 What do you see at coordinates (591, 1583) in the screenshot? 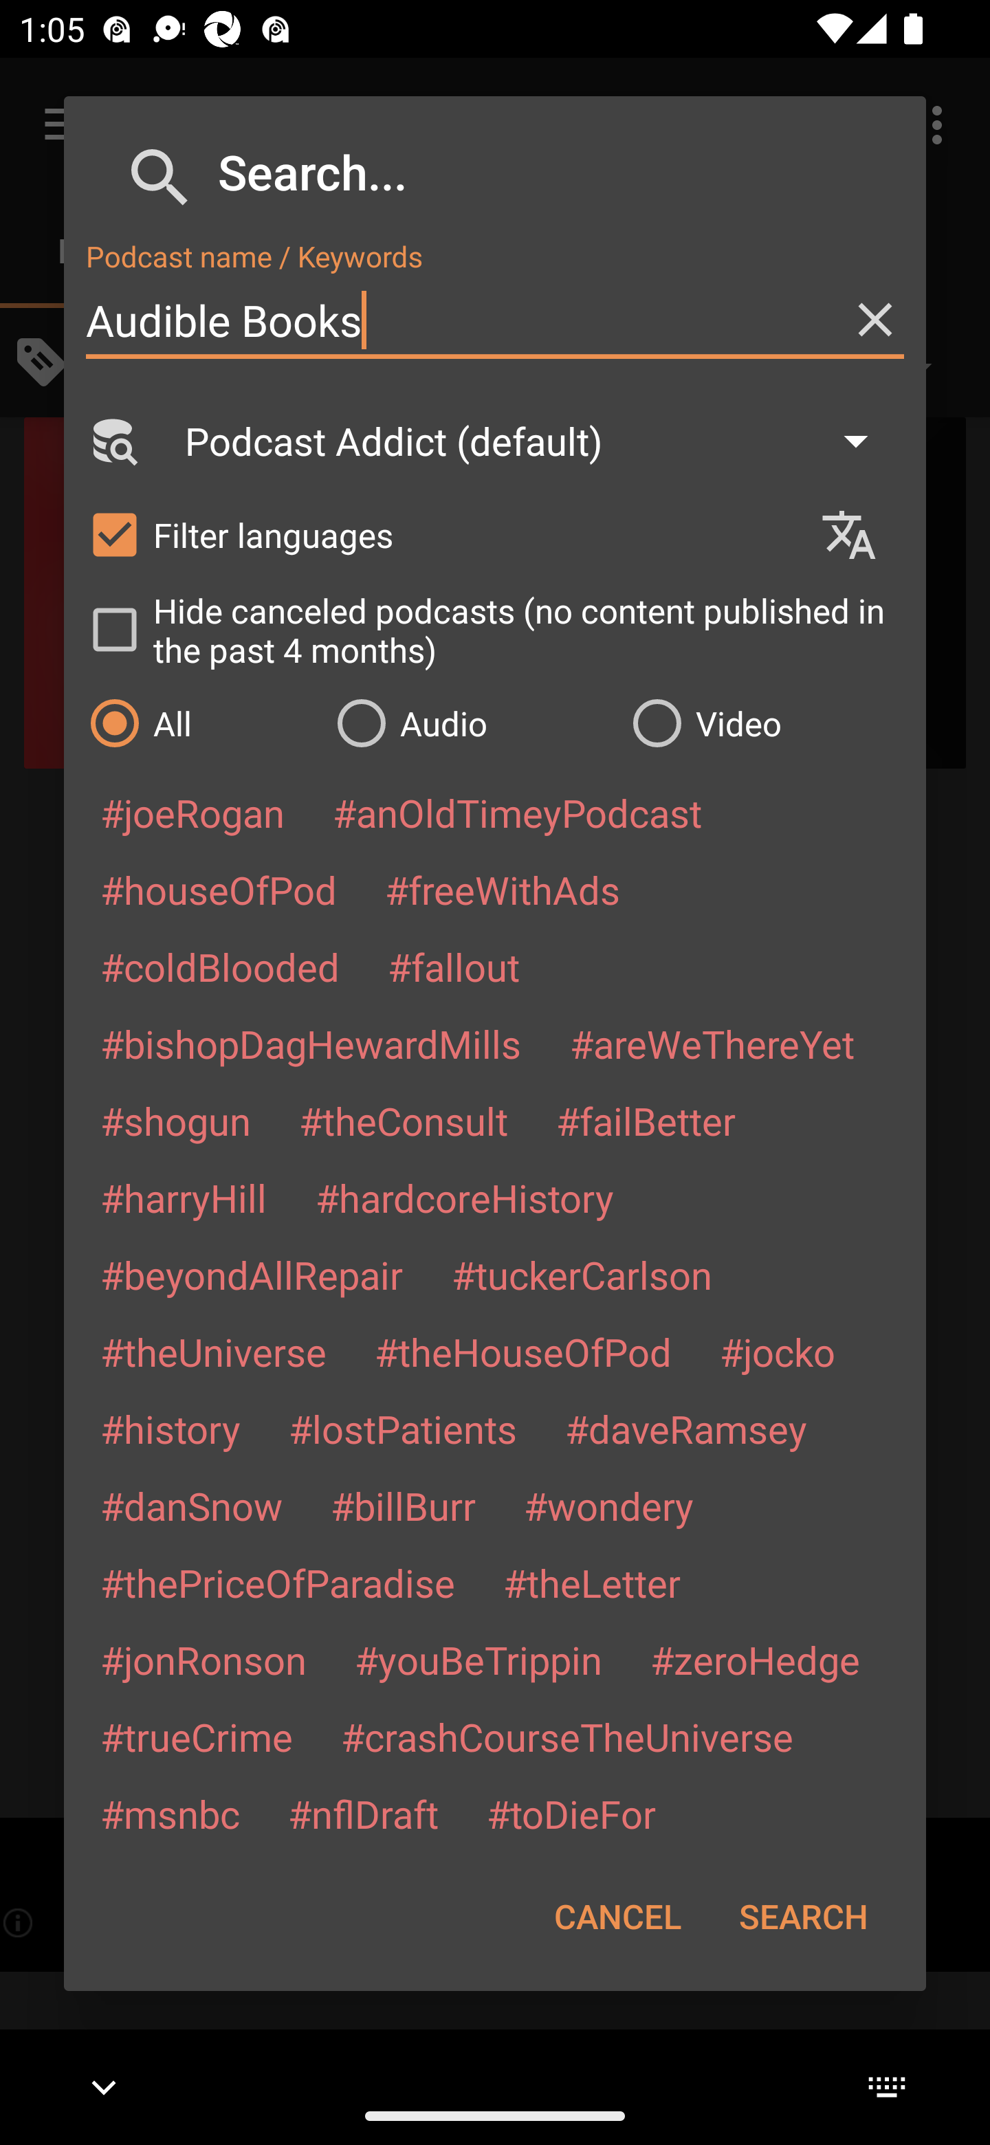
I see `#theLetter` at bounding box center [591, 1583].